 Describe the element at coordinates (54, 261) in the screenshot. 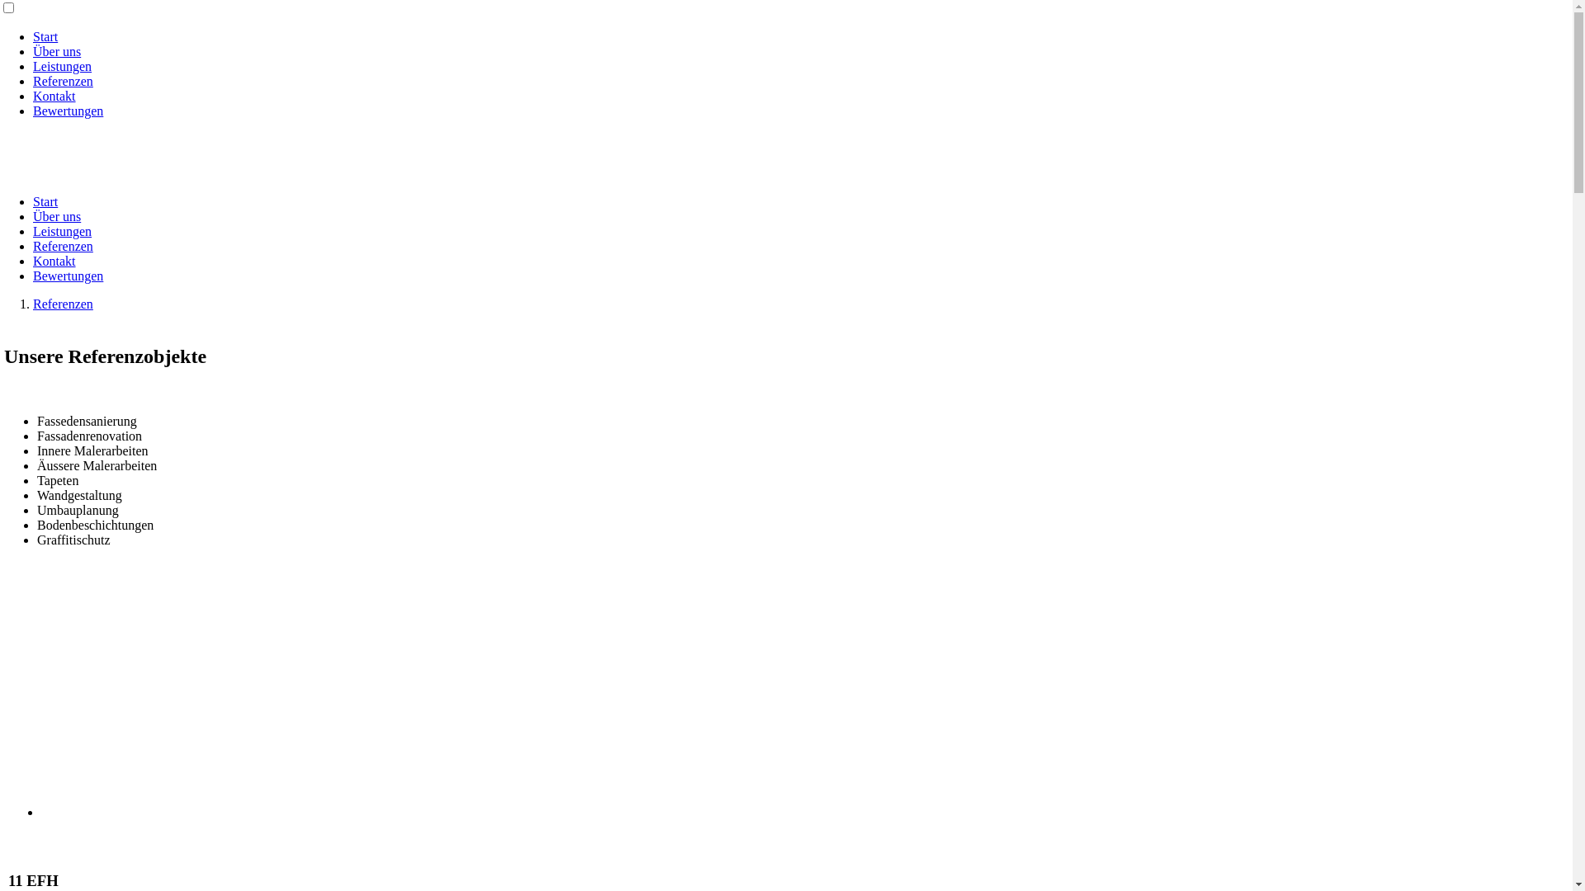

I see `Kontakt` at that location.